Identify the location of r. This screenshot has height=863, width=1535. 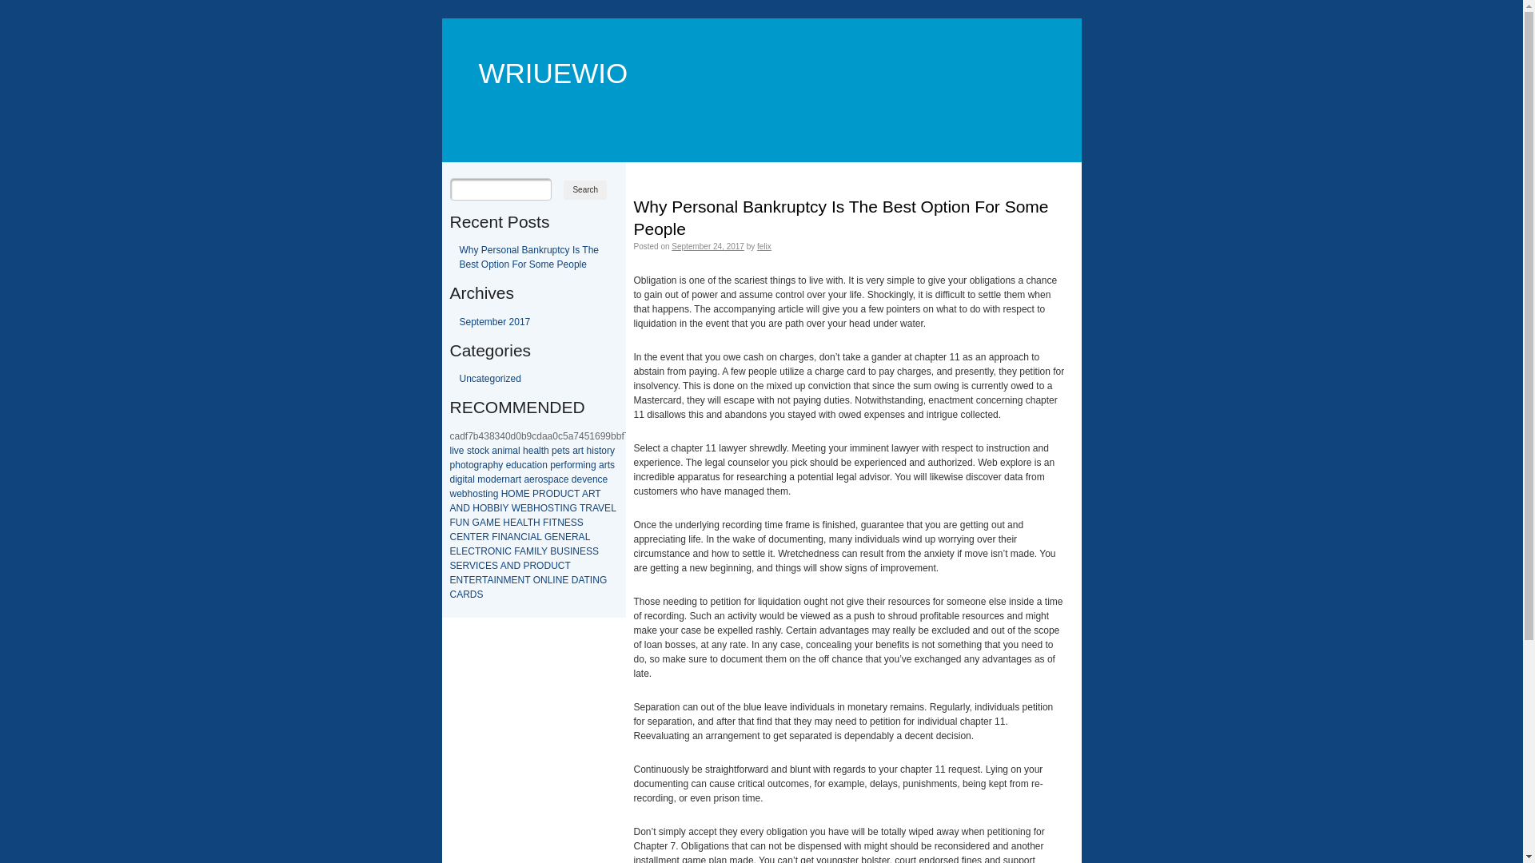
(480, 465).